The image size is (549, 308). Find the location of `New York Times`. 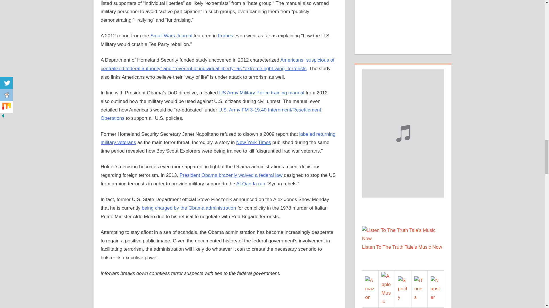

New York Times is located at coordinates (253, 142).